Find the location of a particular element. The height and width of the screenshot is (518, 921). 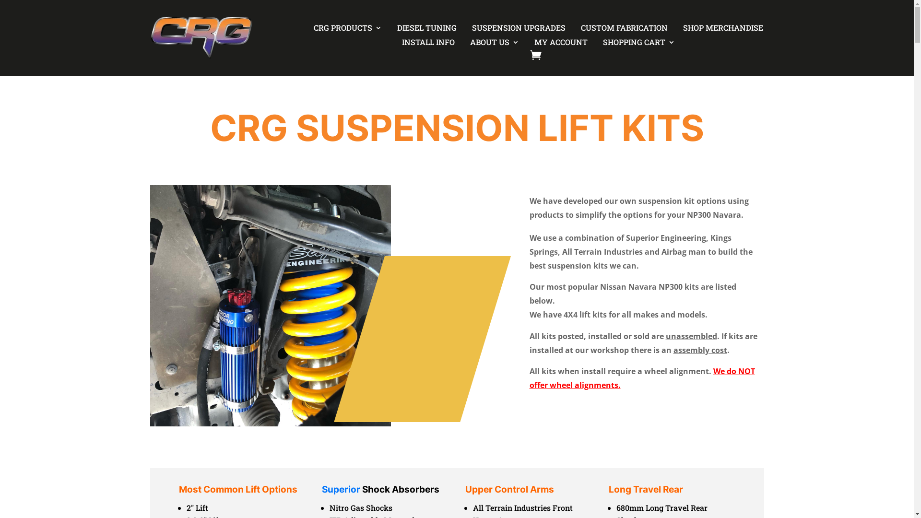

CUSTOM FABRICATION is located at coordinates (622, 30).